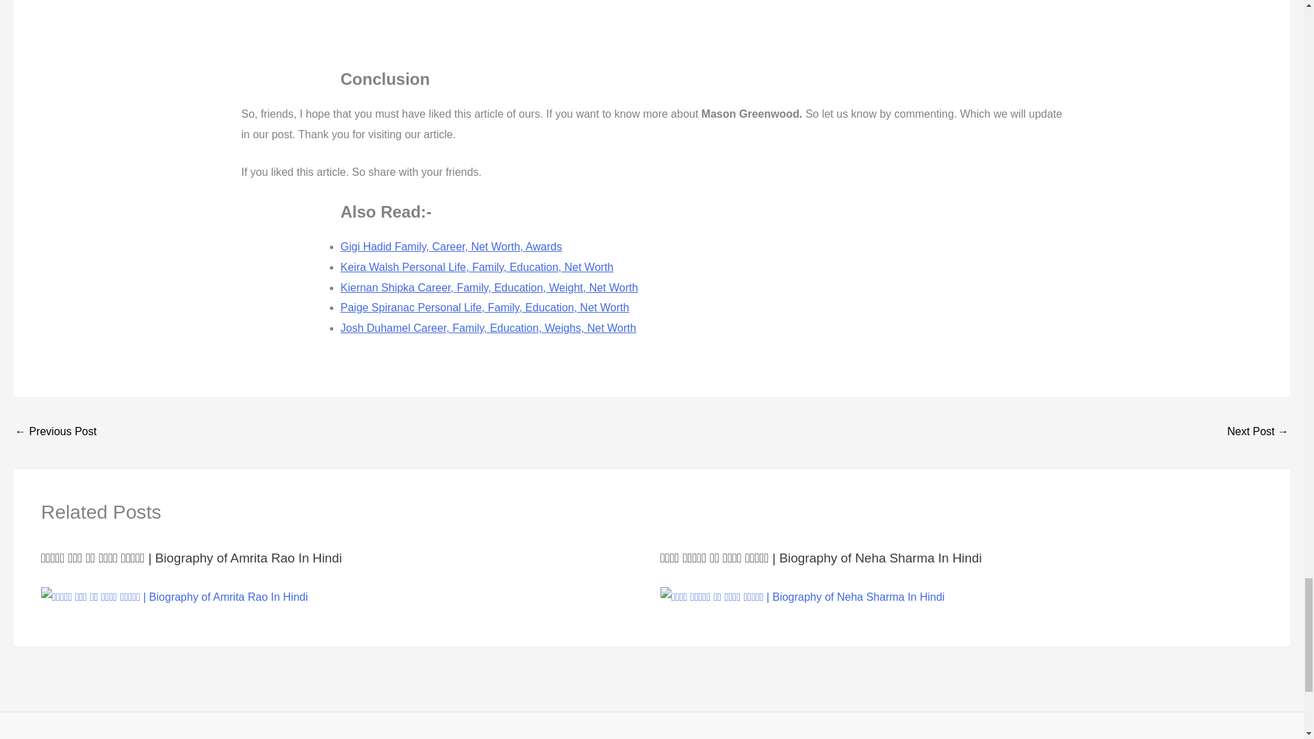  What do you see at coordinates (1258, 432) in the screenshot?
I see `Bridget Fonda Career, Family, Education, Net Worth` at bounding box center [1258, 432].